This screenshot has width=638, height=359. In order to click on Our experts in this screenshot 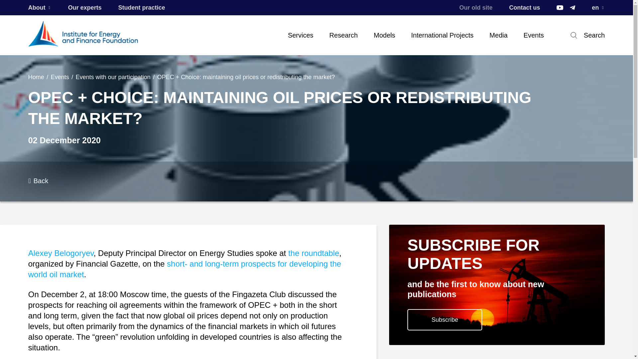, I will do `click(85, 8)`.